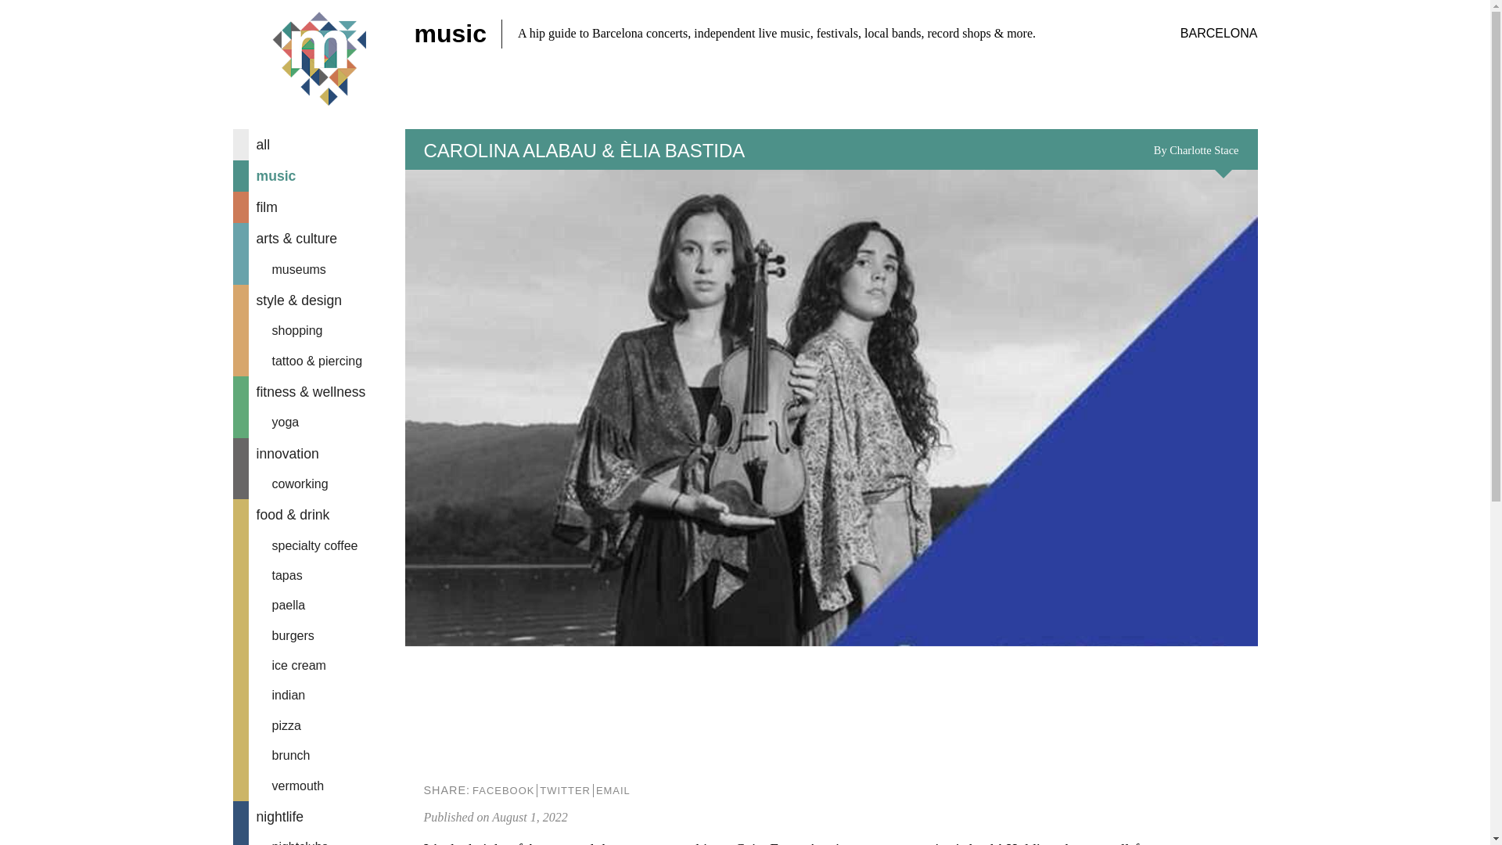 Image resolution: width=1502 pixels, height=845 pixels. What do you see at coordinates (319, 484) in the screenshot?
I see `coworking` at bounding box center [319, 484].